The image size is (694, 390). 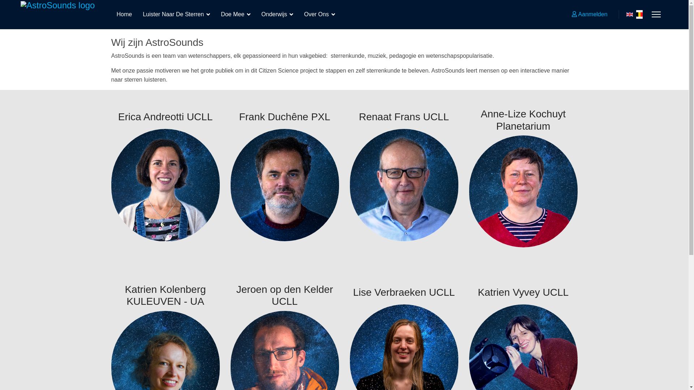 I want to click on English (UK), so click(x=630, y=14).